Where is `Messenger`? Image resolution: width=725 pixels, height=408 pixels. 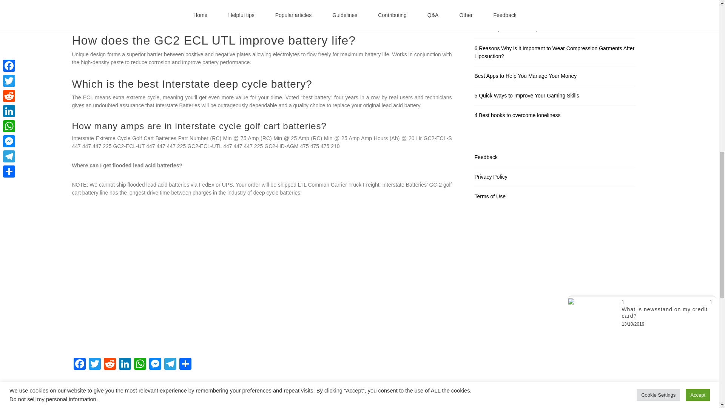
Messenger is located at coordinates (155, 365).